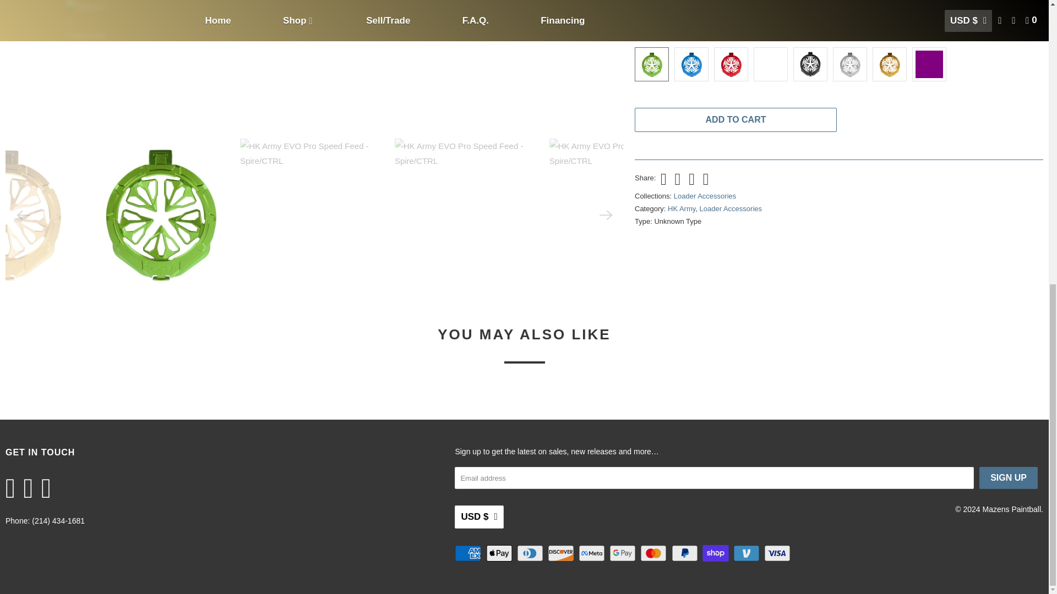 The height and width of the screenshot is (594, 1057). I want to click on Meta Pay, so click(592, 553).